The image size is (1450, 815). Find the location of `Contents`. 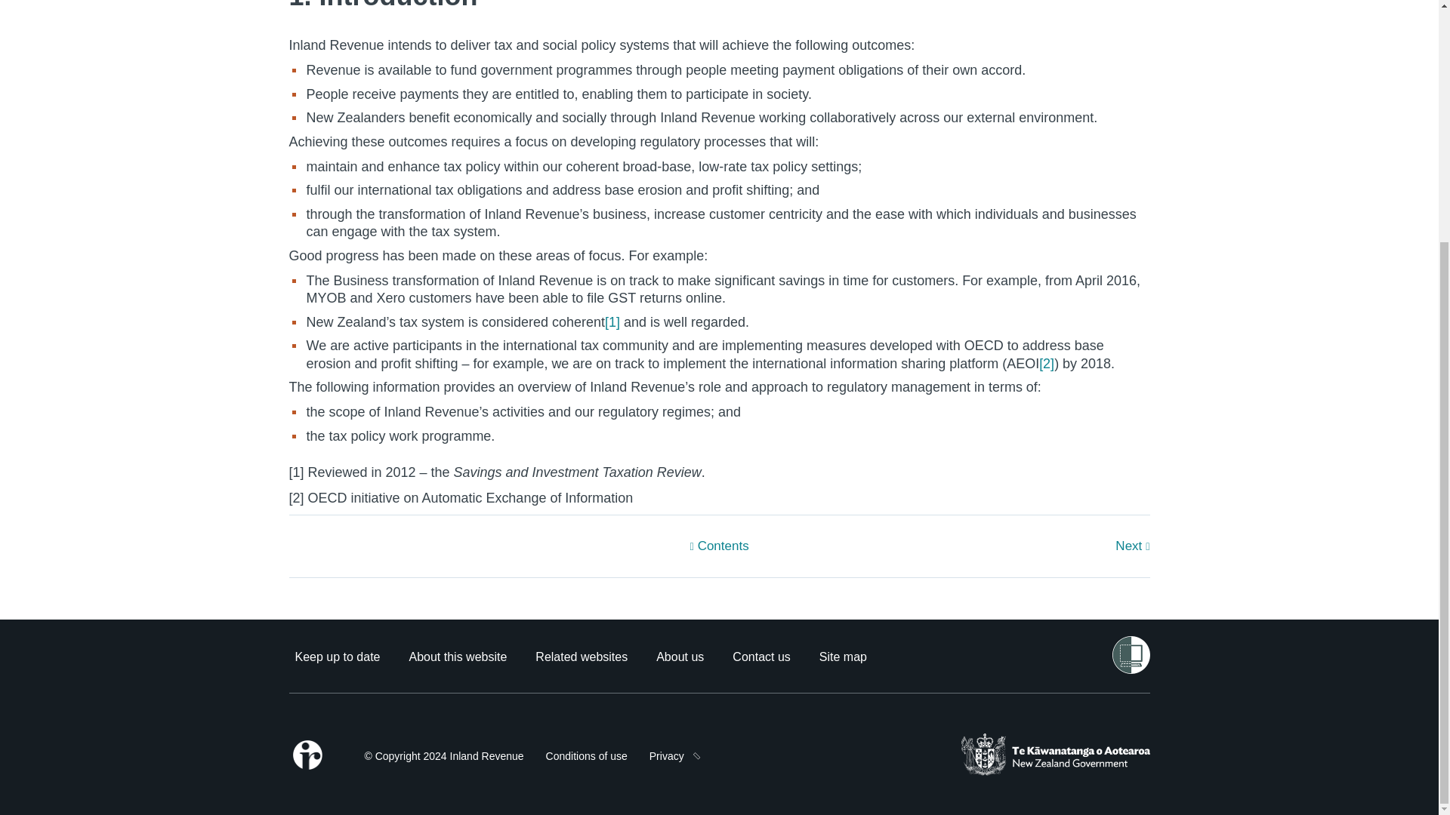

Contents is located at coordinates (719, 546).